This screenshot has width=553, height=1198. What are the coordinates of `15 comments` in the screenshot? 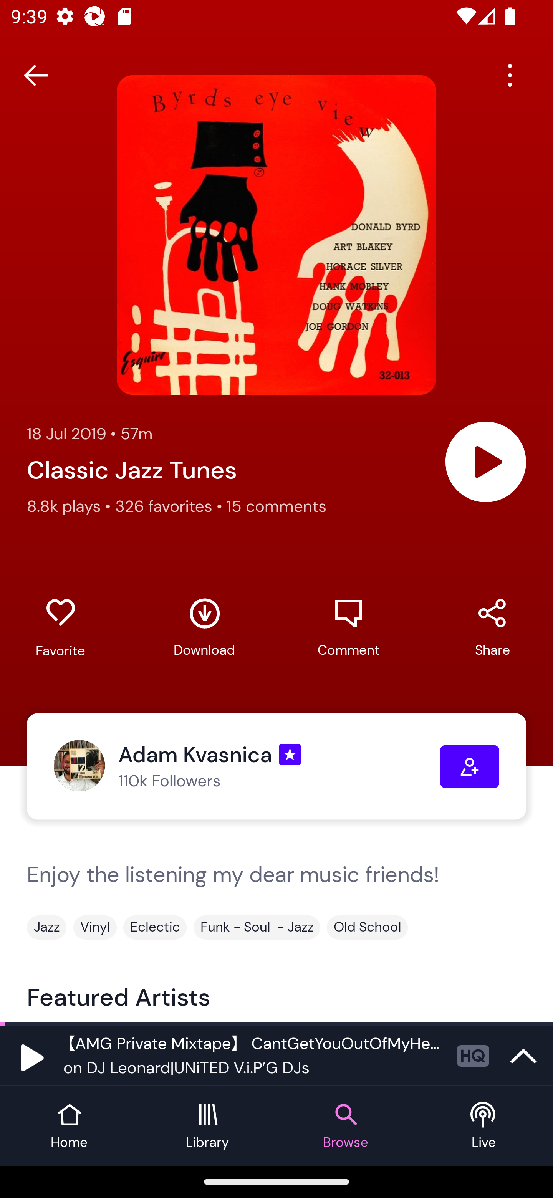 It's located at (276, 506).